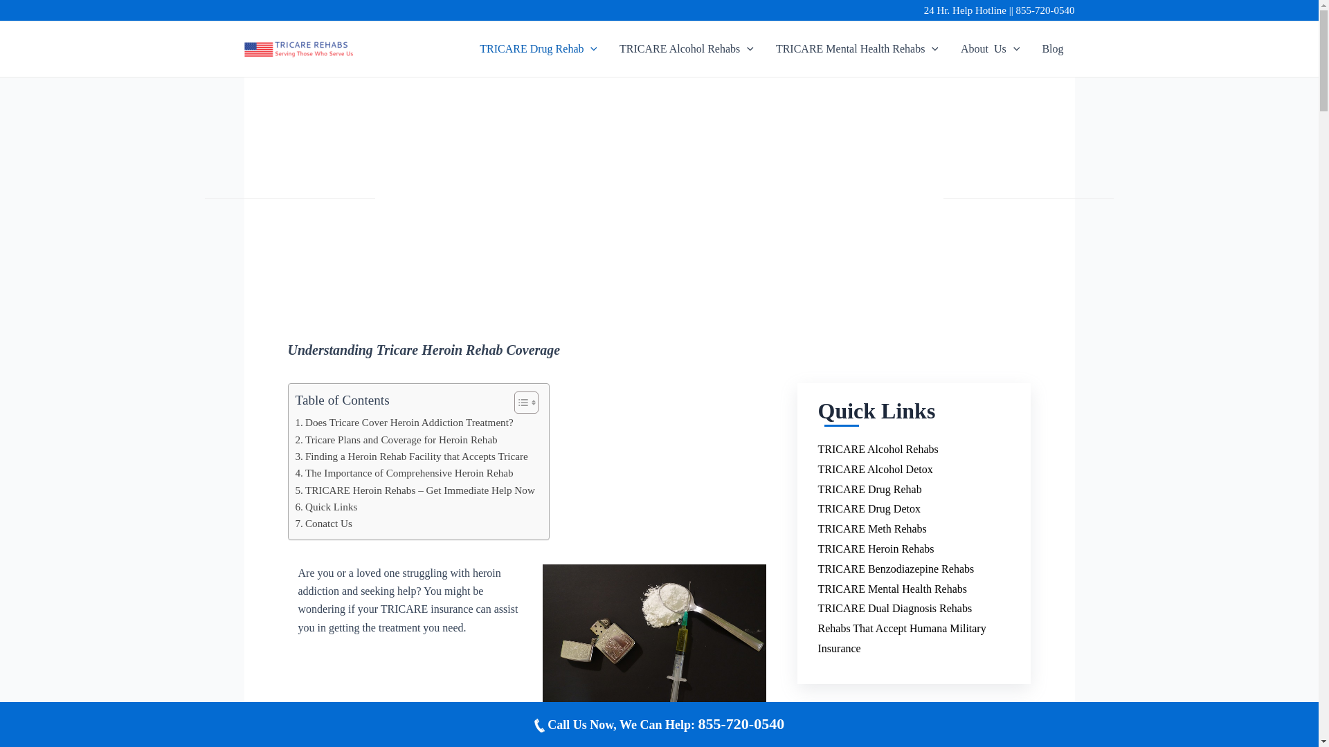 This screenshot has width=1329, height=747. I want to click on TRICARE Drug Rehab, so click(539, 48).